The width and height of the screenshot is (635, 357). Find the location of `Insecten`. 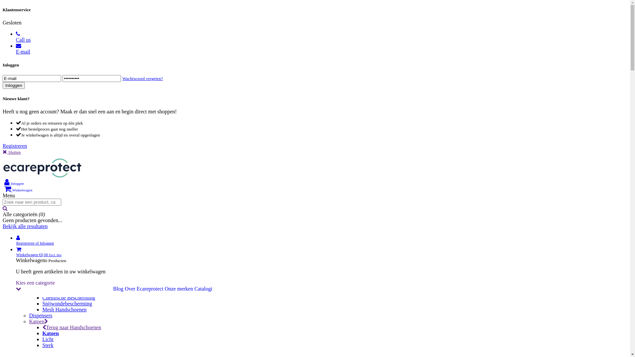

Insecten is located at coordinates (328, 98).